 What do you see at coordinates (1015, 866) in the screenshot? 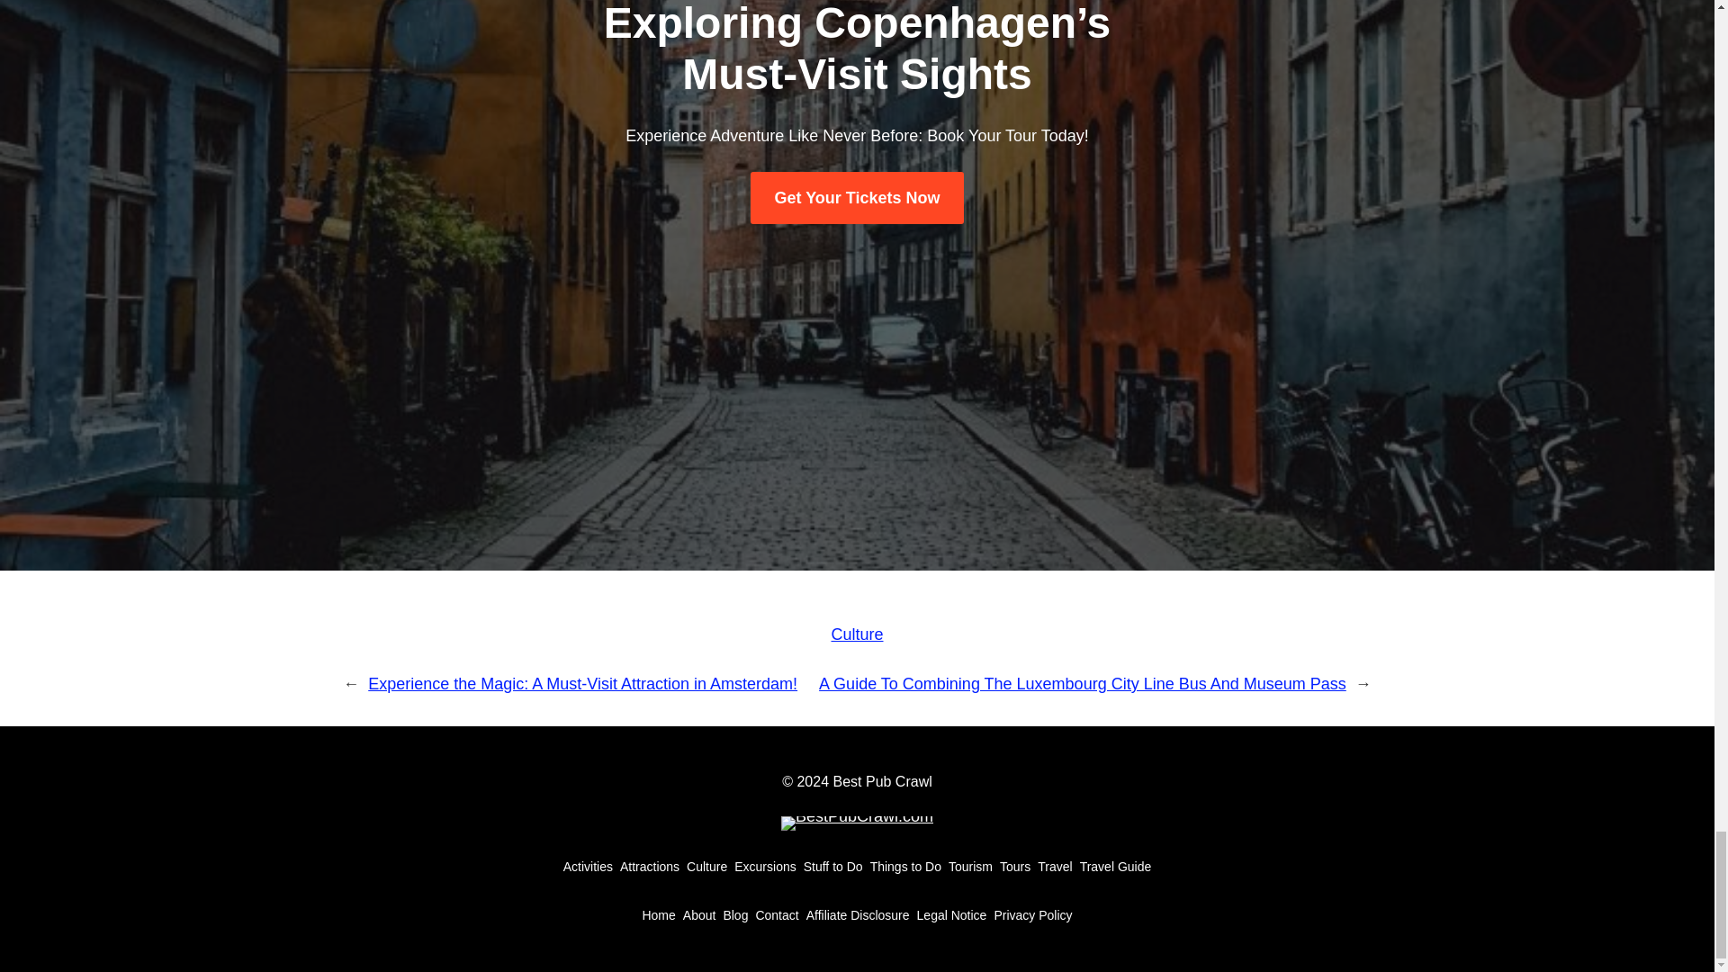
I see `Tours` at bounding box center [1015, 866].